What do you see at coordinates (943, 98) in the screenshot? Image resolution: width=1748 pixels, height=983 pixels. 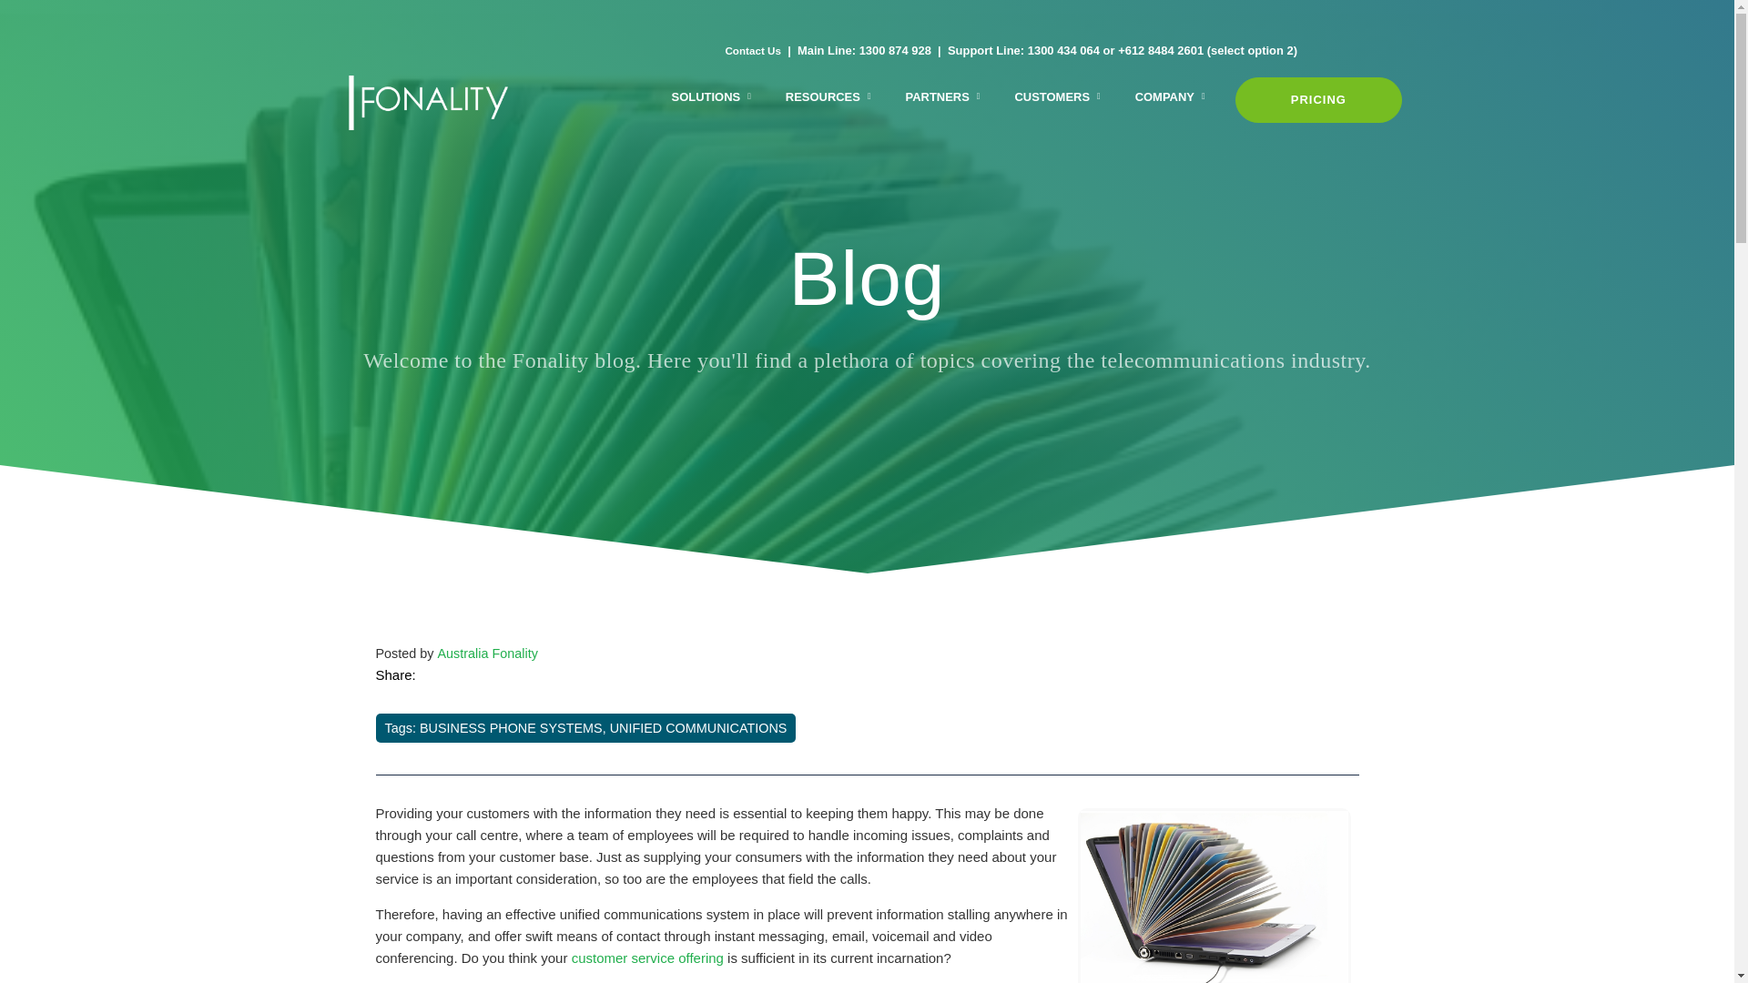 I see `PARTNERS` at bounding box center [943, 98].